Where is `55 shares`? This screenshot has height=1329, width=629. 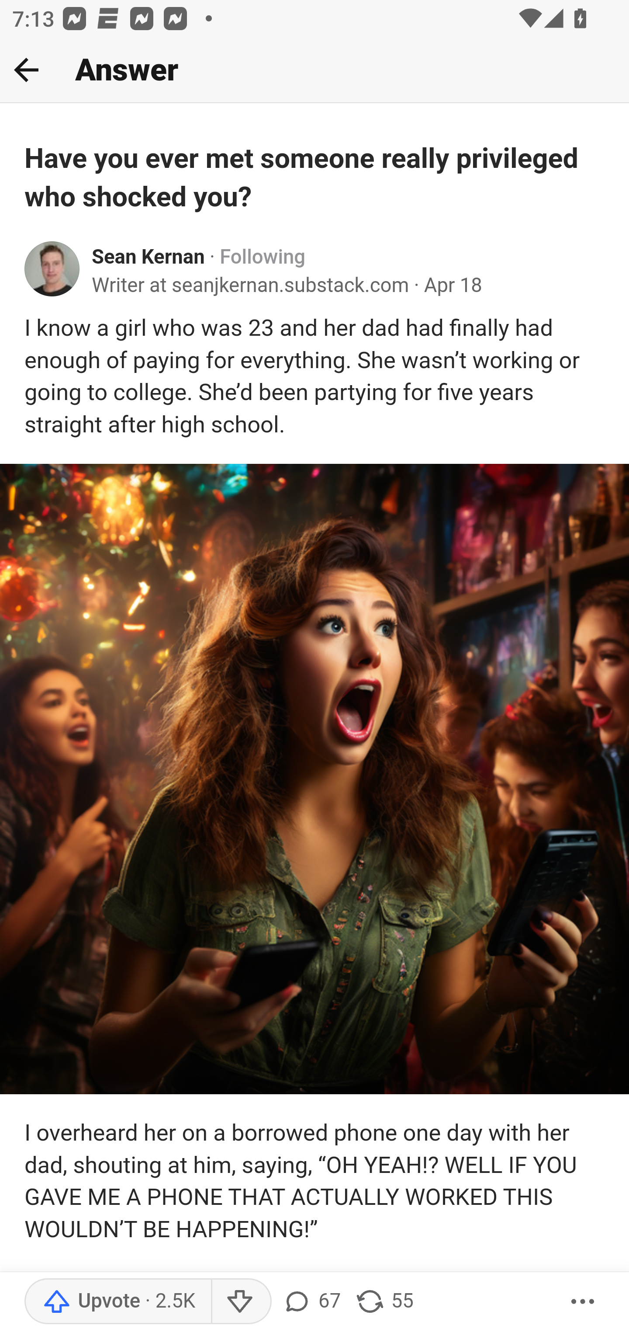 55 shares is located at coordinates (384, 1301).